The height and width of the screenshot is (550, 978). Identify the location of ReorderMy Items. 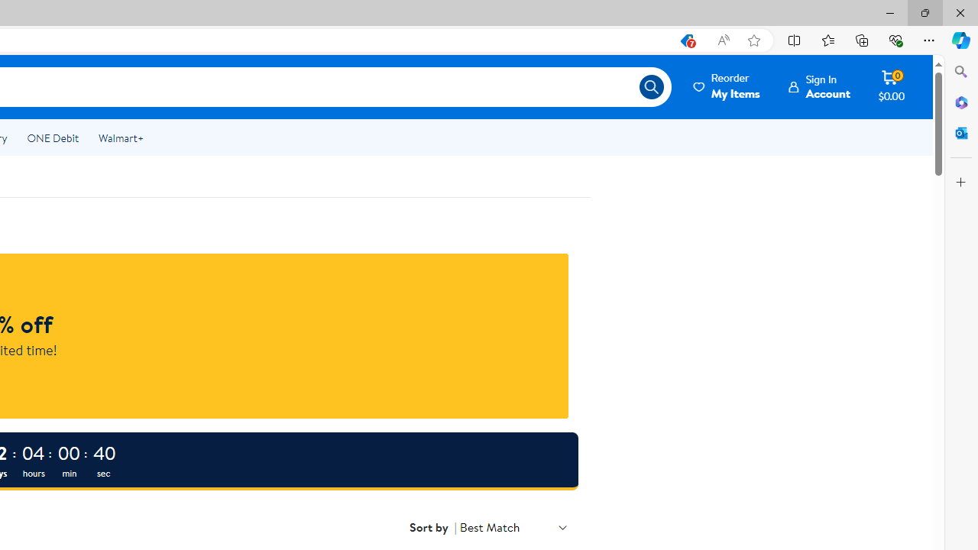
(727, 86).